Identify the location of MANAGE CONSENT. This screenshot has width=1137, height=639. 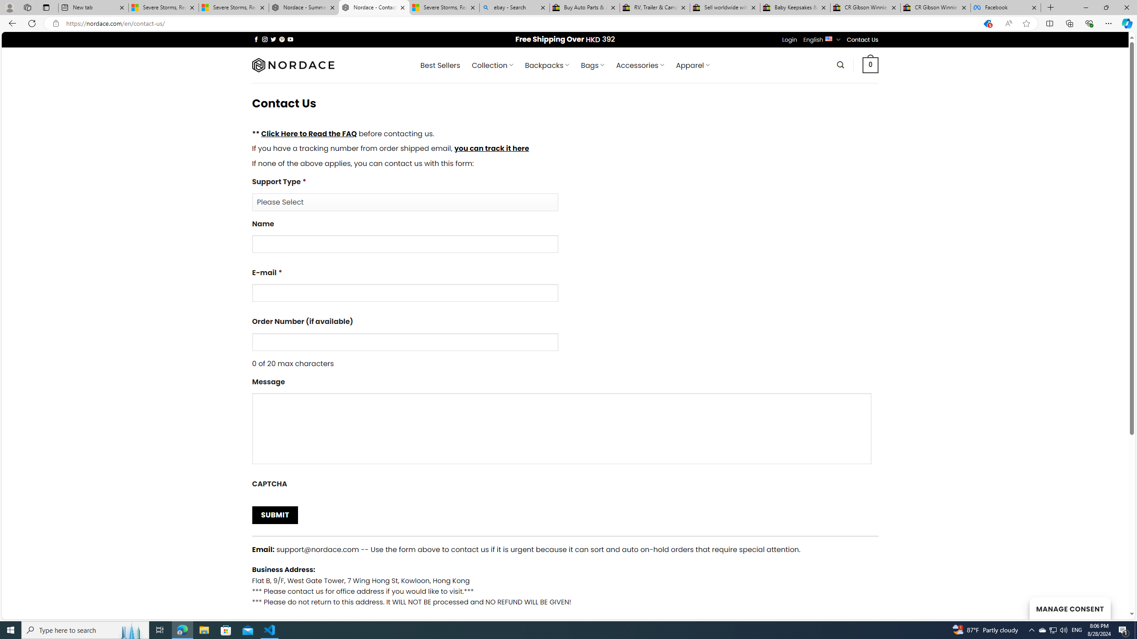
(1069, 608).